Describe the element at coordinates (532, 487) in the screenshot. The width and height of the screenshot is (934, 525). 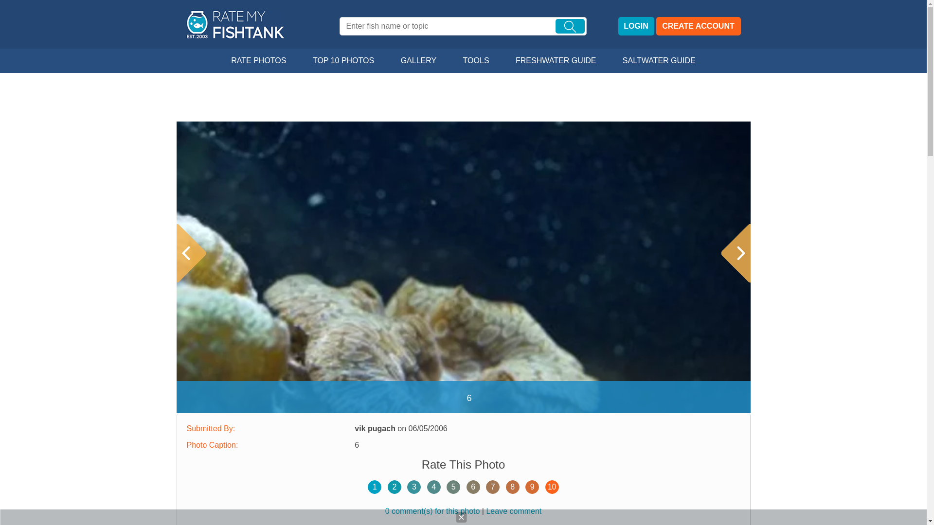
I see `9` at that location.